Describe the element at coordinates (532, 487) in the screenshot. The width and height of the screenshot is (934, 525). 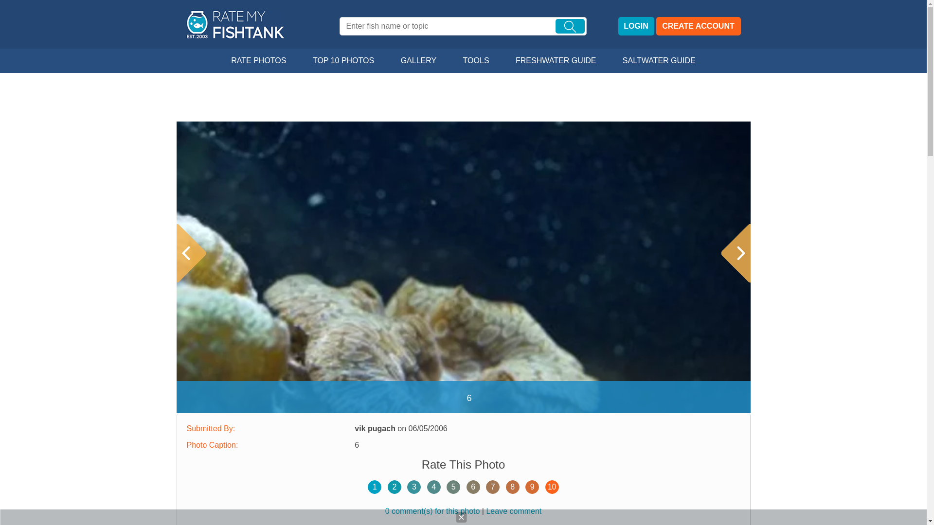
I see `9` at that location.